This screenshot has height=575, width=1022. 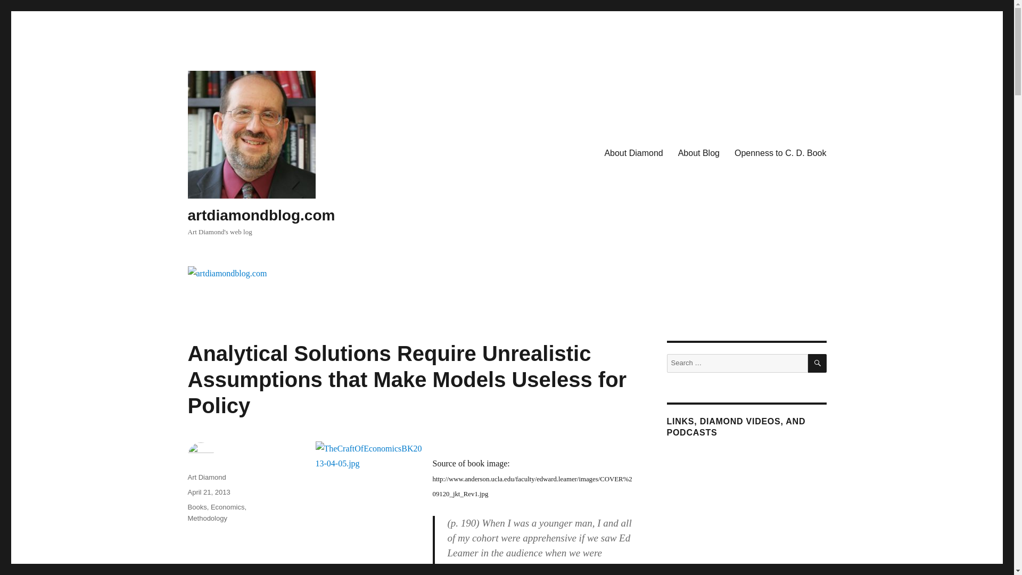 What do you see at coordinates (228, 507) in the screenshot?
I see `Economics` at bounding box center [228, 507].